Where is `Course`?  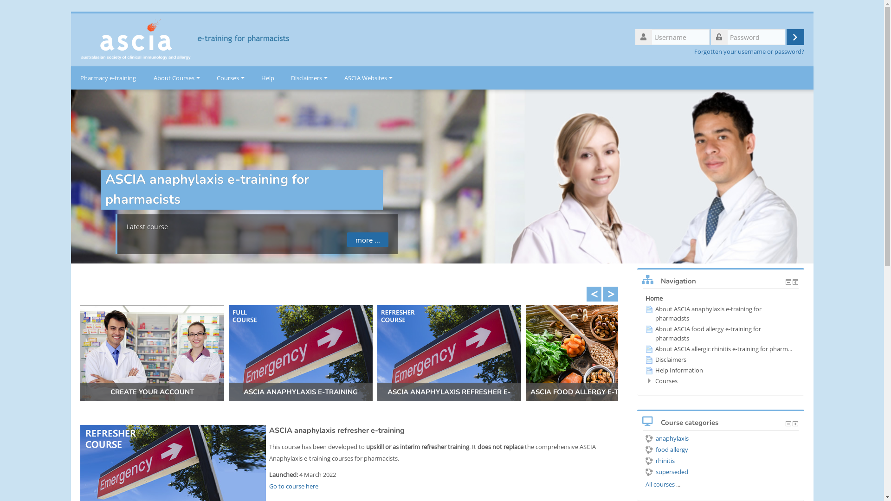 Course is located at coordinates (650, 450).